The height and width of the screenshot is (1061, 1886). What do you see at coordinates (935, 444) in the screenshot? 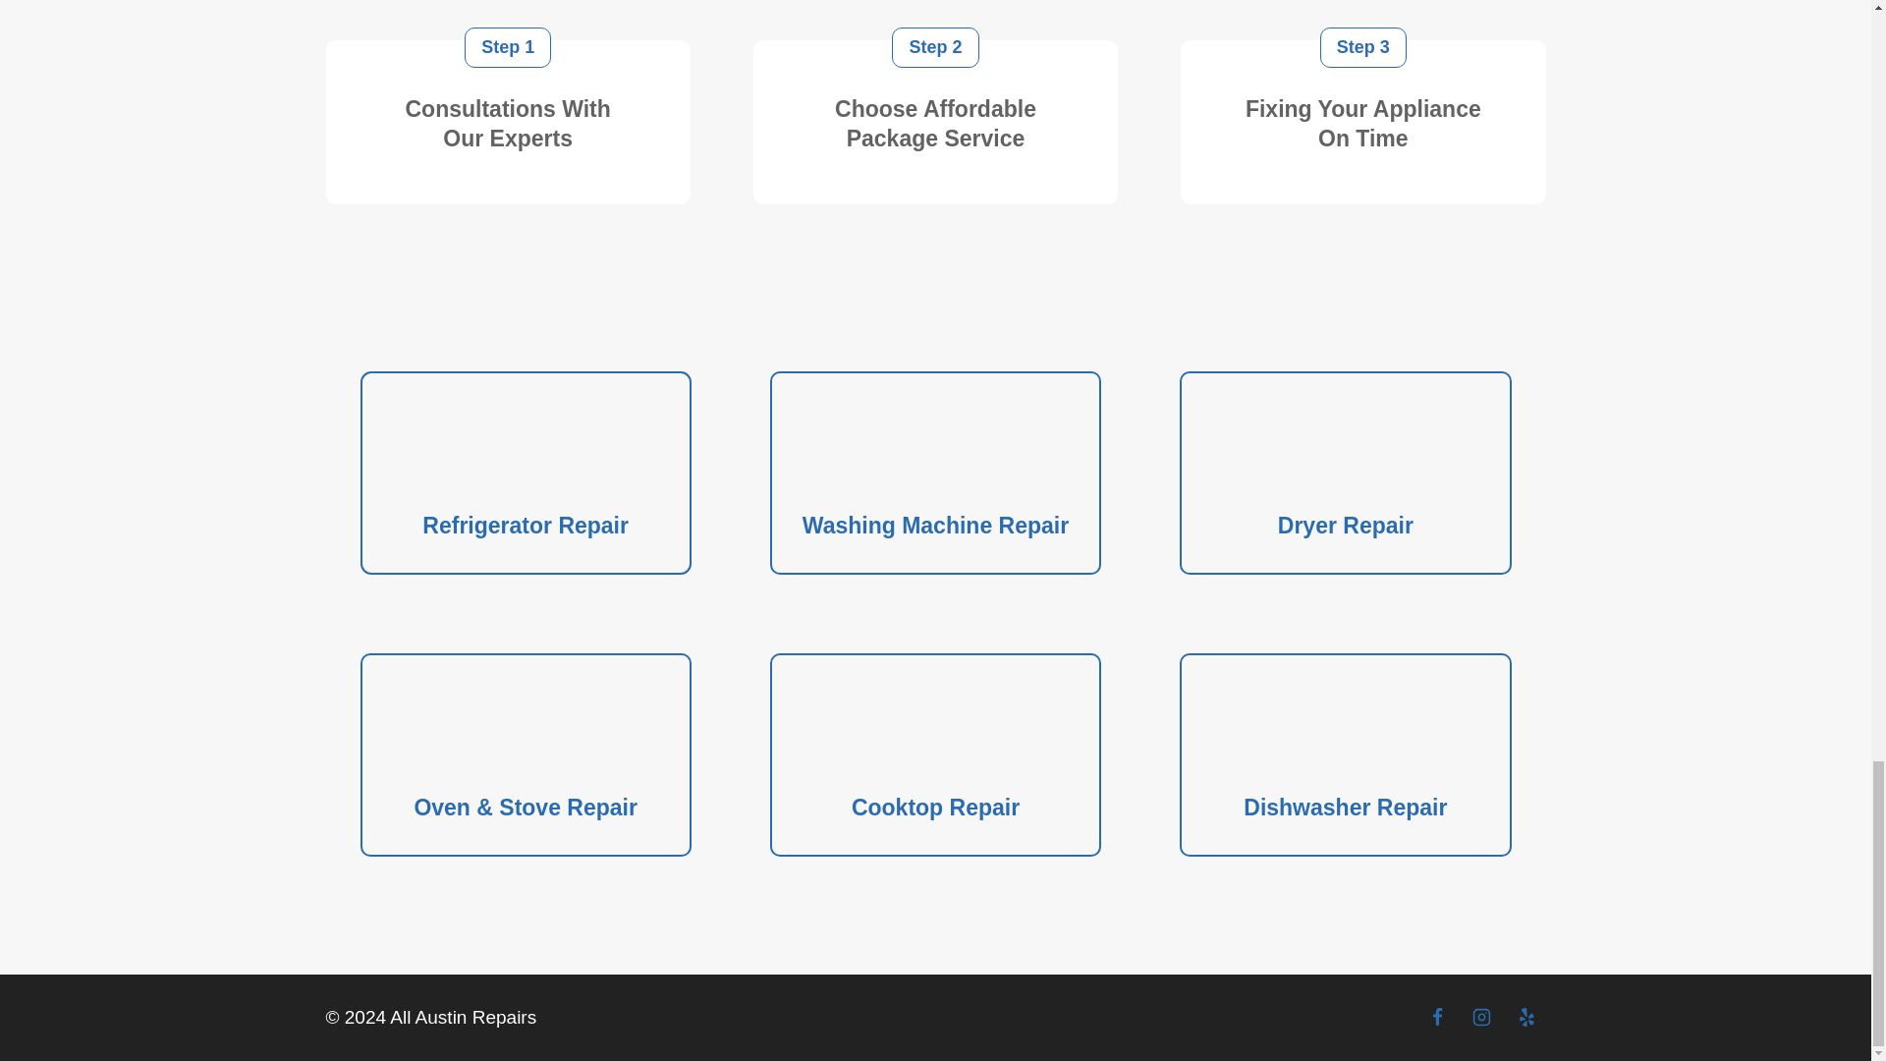
I see `Whirlpool Refrigerator Repair in Cedar Park 5` at bounding box center [935, 444].